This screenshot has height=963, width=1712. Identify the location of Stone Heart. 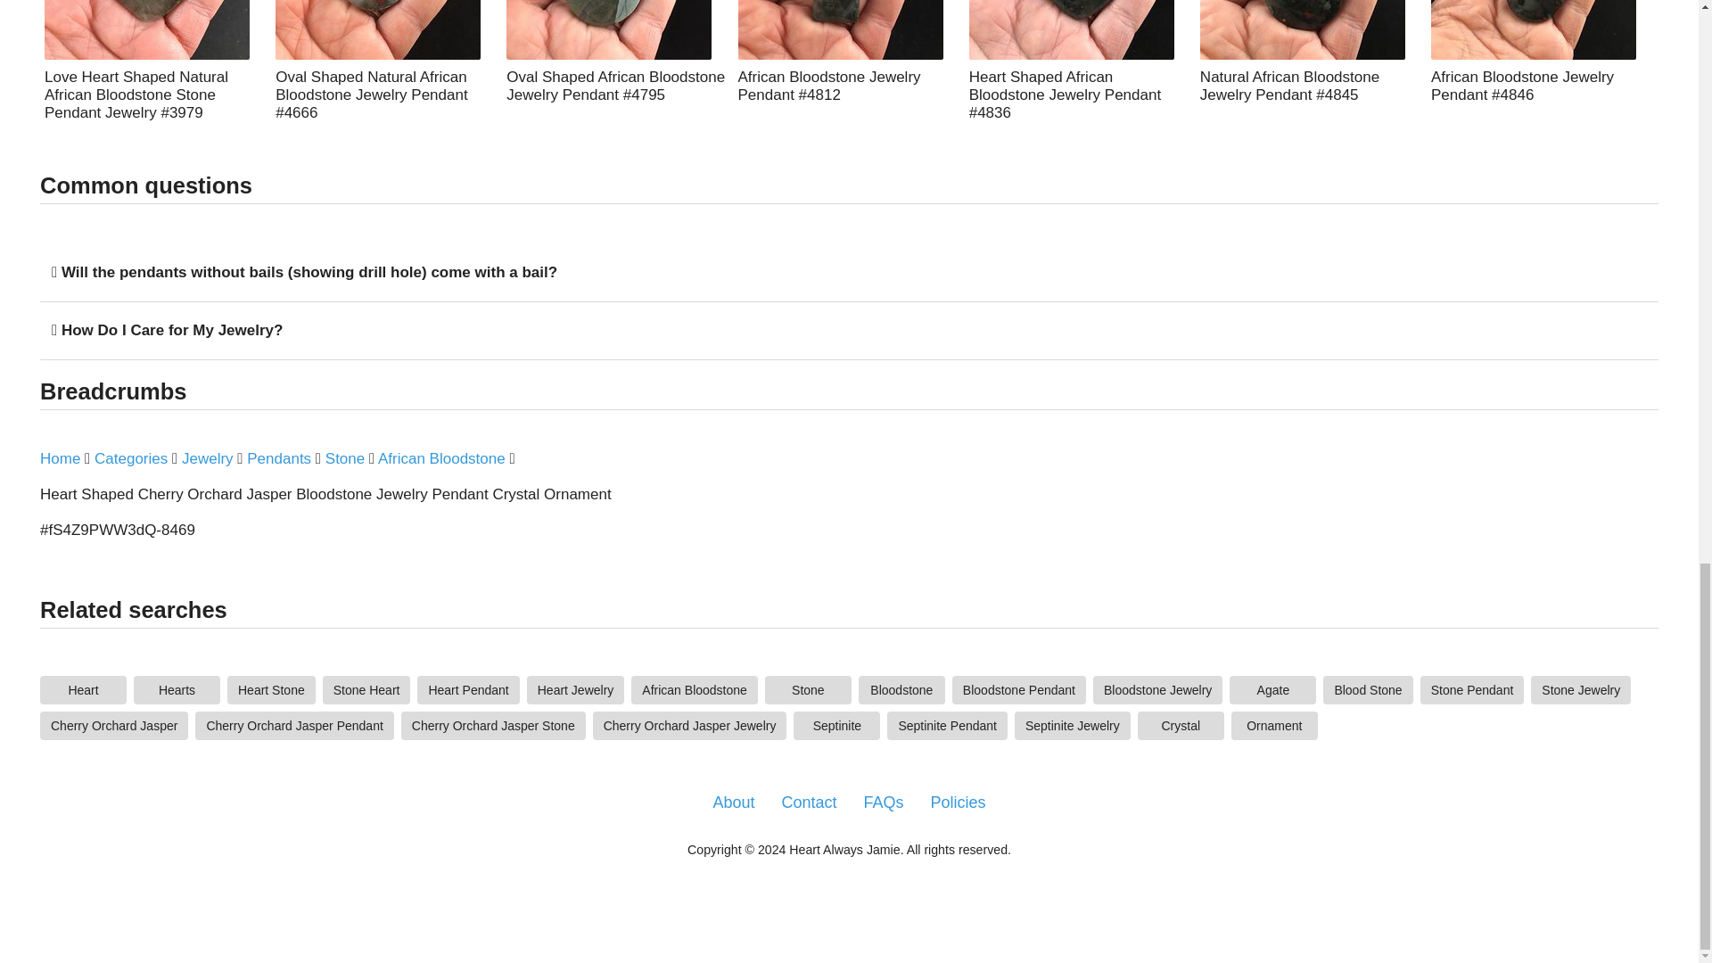
(366, 690).